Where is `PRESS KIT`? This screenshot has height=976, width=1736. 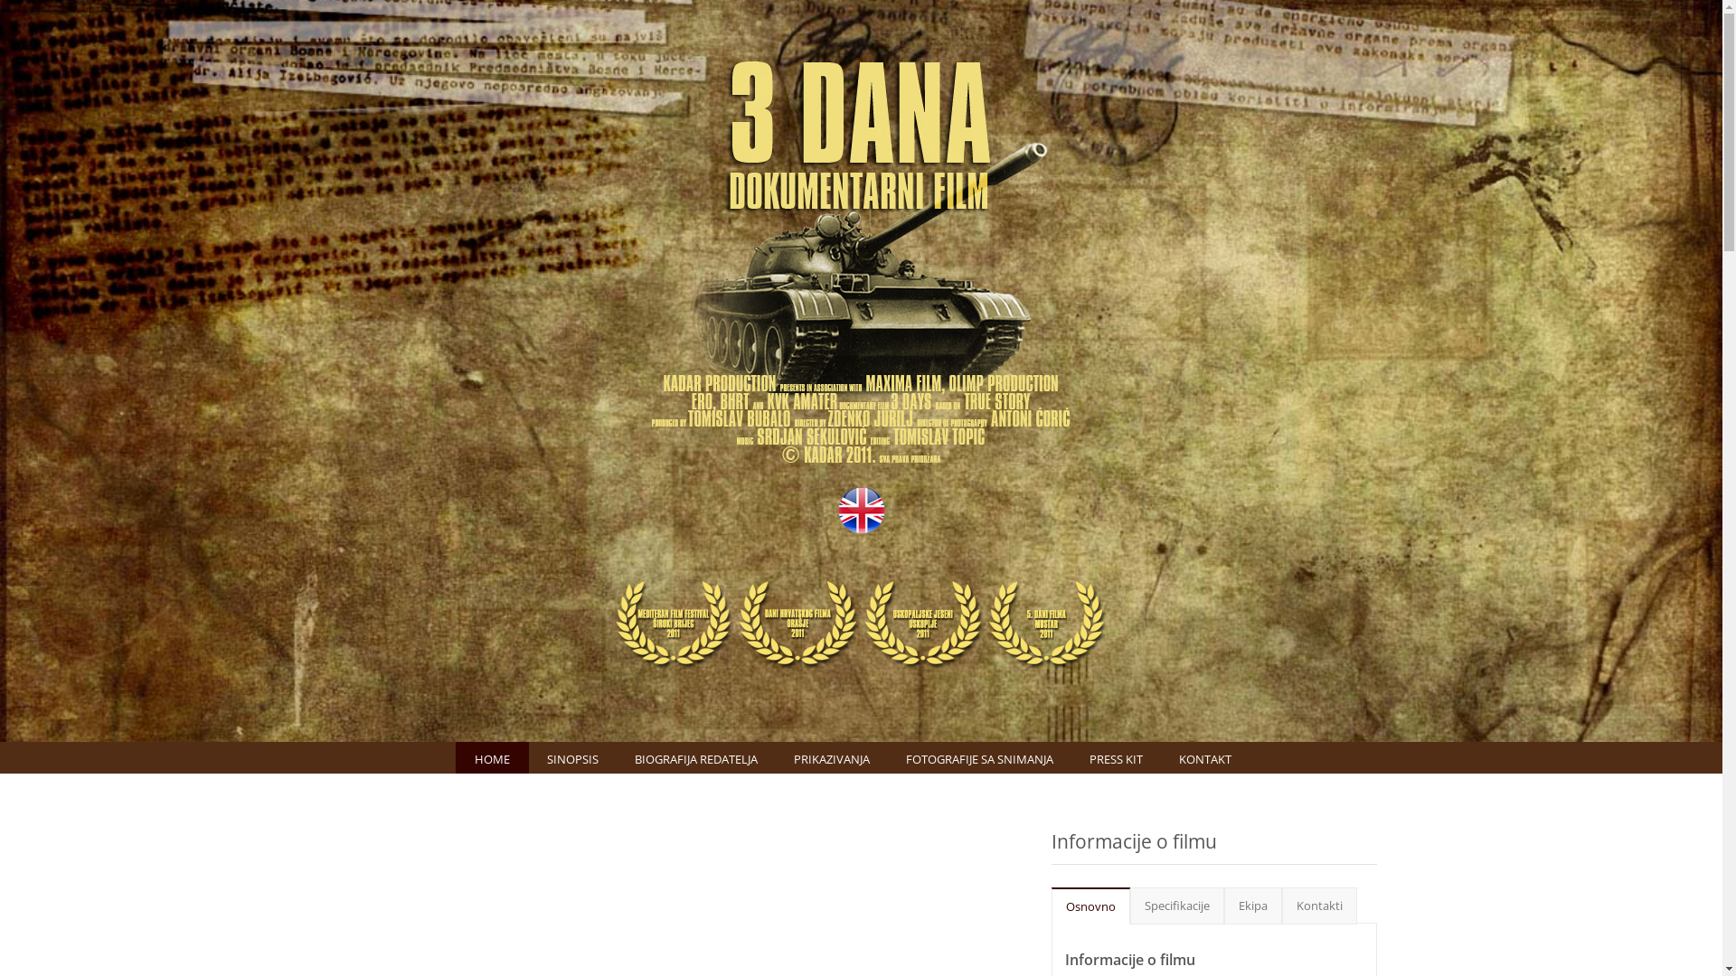
PRESS KIT is located at coordinates (1116, 757).